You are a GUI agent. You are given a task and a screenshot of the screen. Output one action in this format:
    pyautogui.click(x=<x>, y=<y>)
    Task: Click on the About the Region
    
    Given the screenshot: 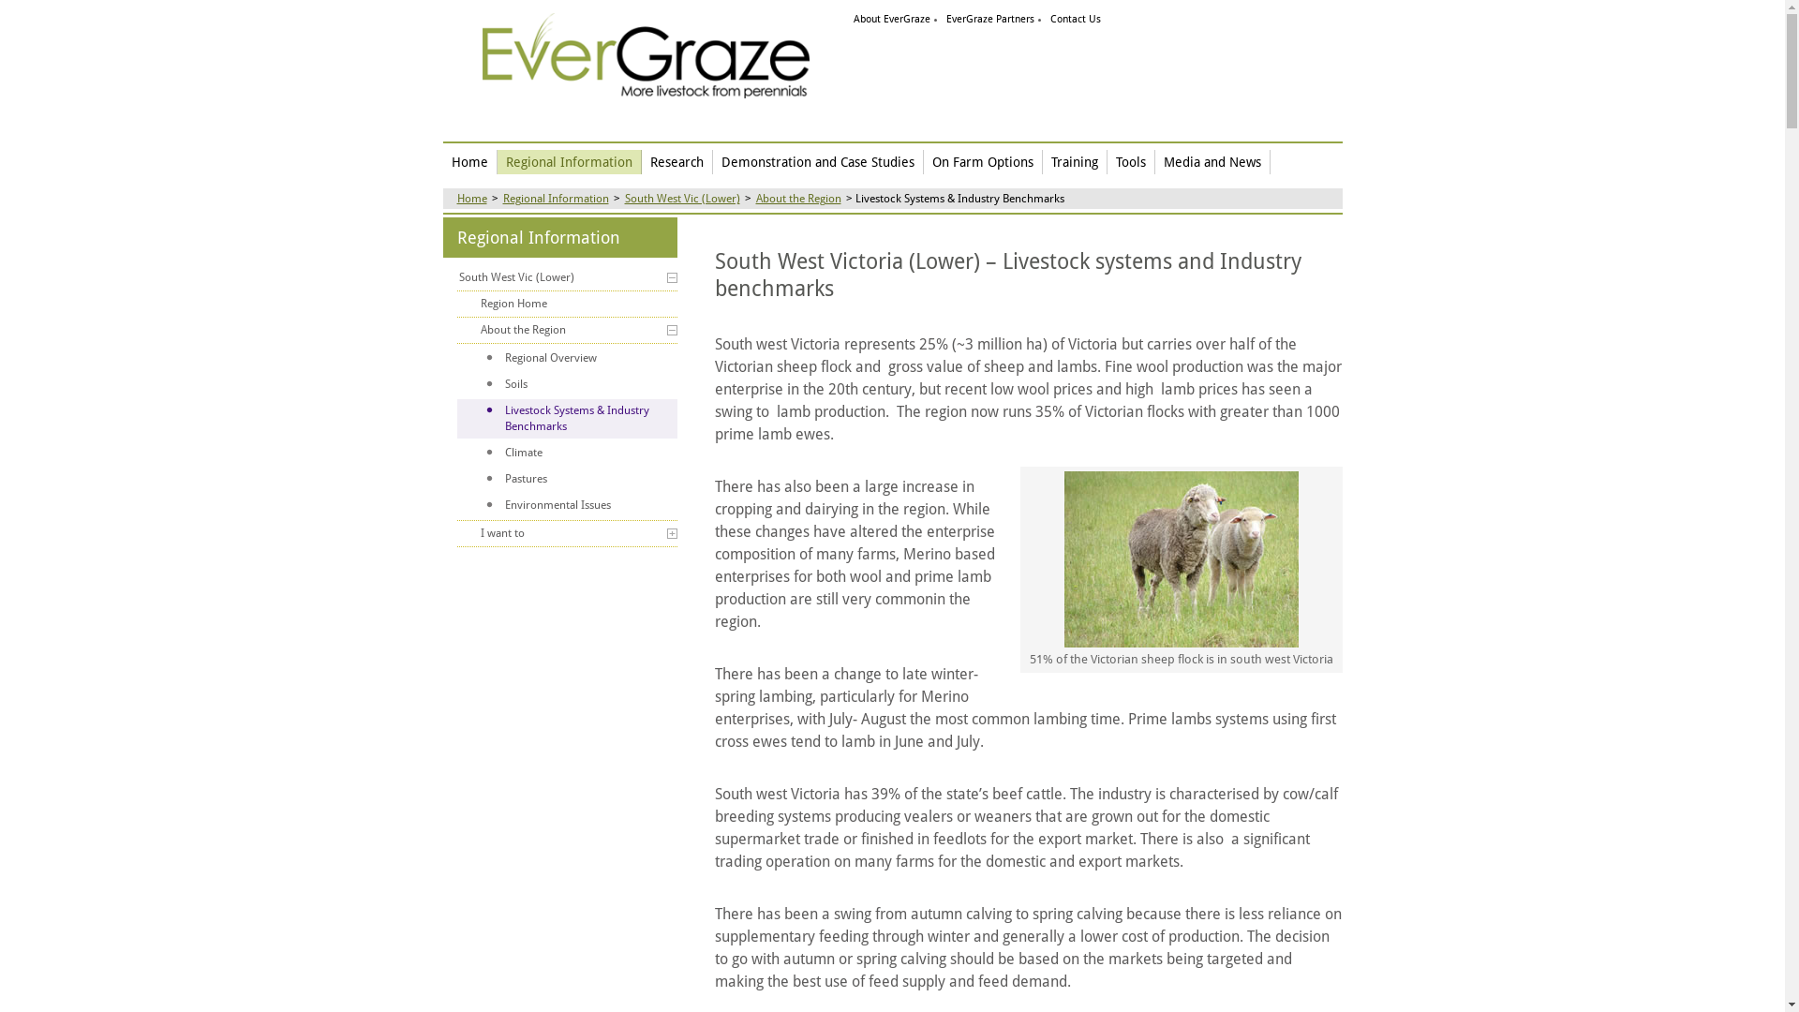 What is the action you would take?
    pyautogui.click(x=568, y=330)
    